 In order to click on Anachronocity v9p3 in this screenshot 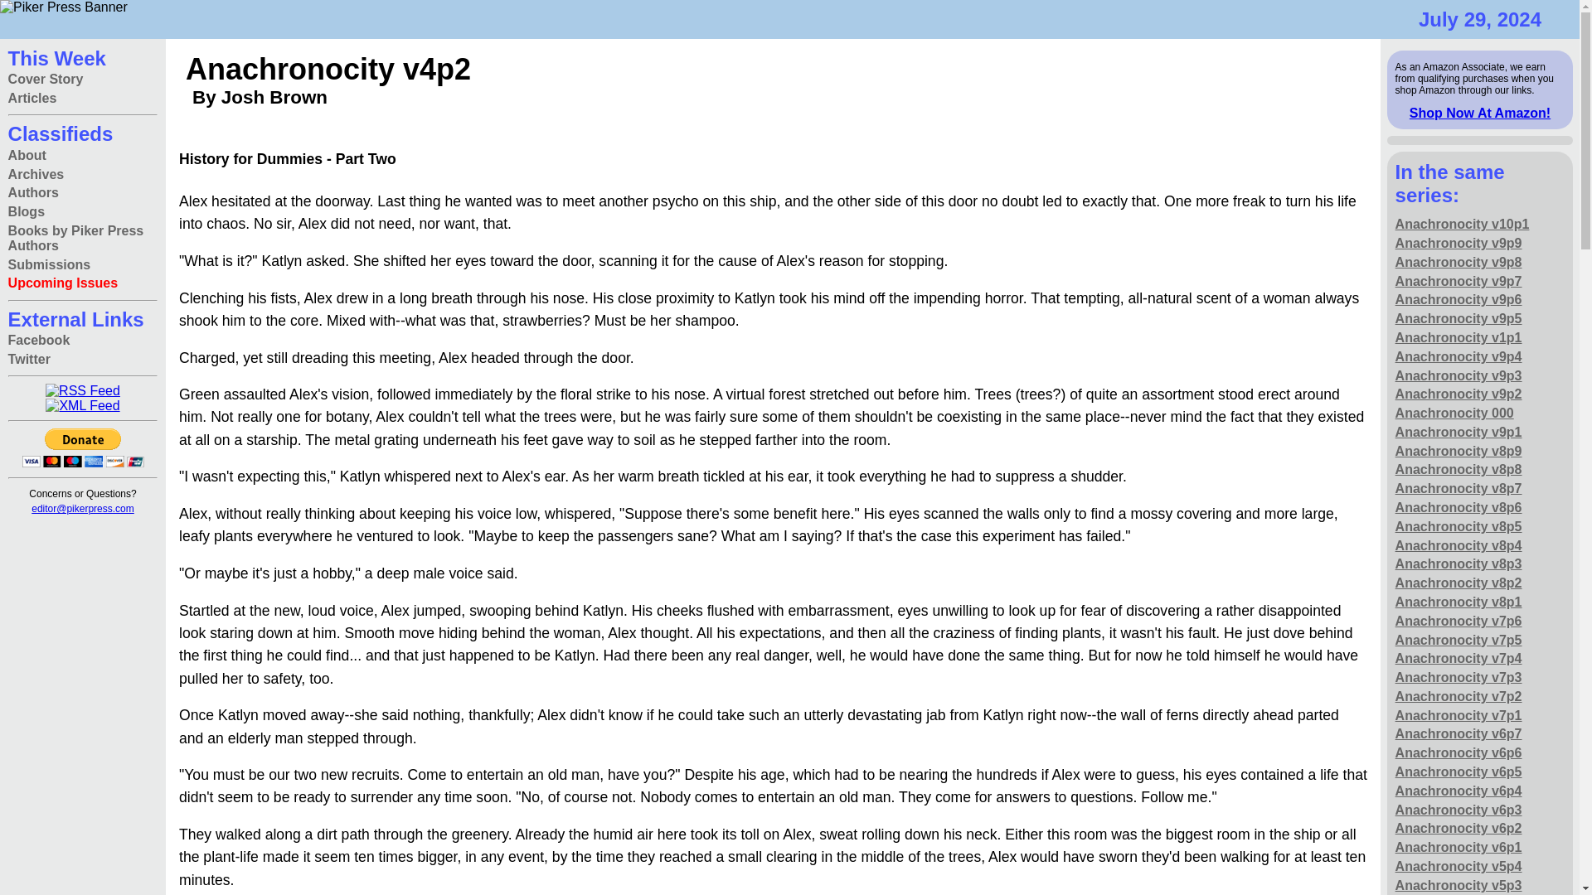, I will do `click(1459, 375)`.